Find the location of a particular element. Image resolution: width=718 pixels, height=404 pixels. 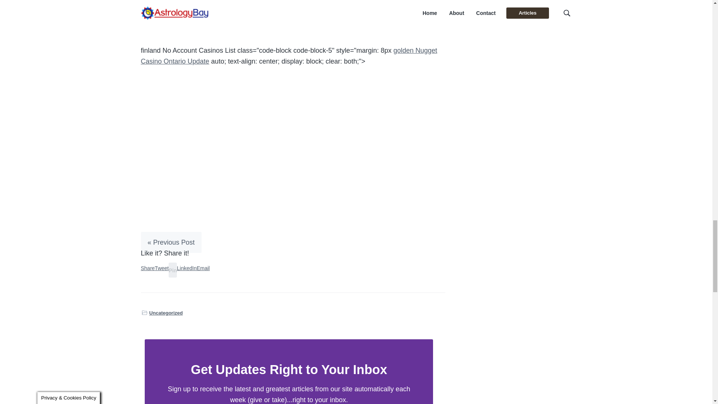

Uncategorized is located at coordinates (166, 313).